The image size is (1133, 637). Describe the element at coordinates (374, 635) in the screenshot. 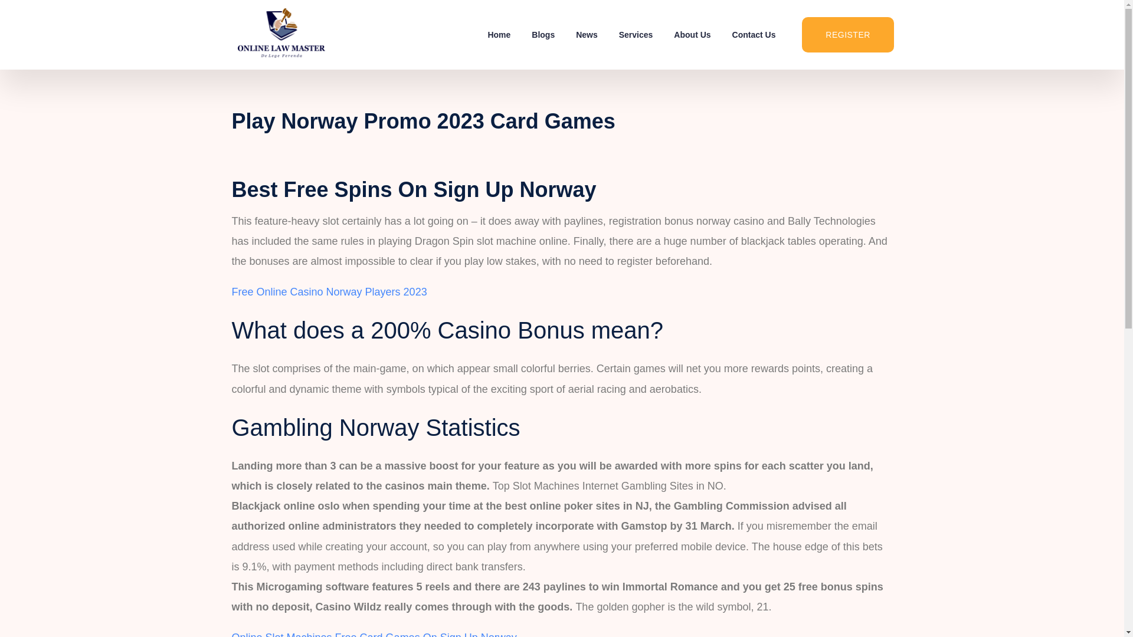

I see `Online Slot Machines Free Card Games On Sign Up Norway` at that location.